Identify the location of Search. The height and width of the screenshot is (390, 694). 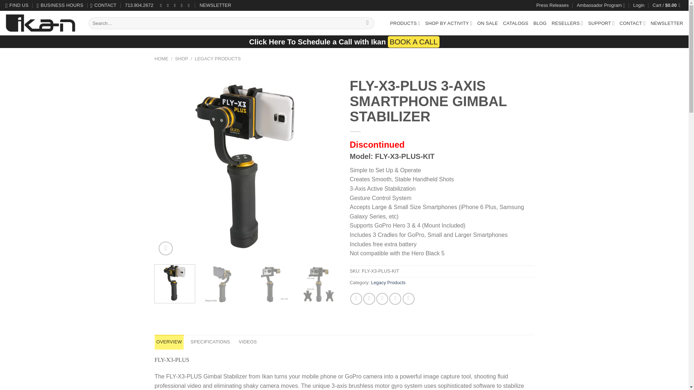
(367, 23).